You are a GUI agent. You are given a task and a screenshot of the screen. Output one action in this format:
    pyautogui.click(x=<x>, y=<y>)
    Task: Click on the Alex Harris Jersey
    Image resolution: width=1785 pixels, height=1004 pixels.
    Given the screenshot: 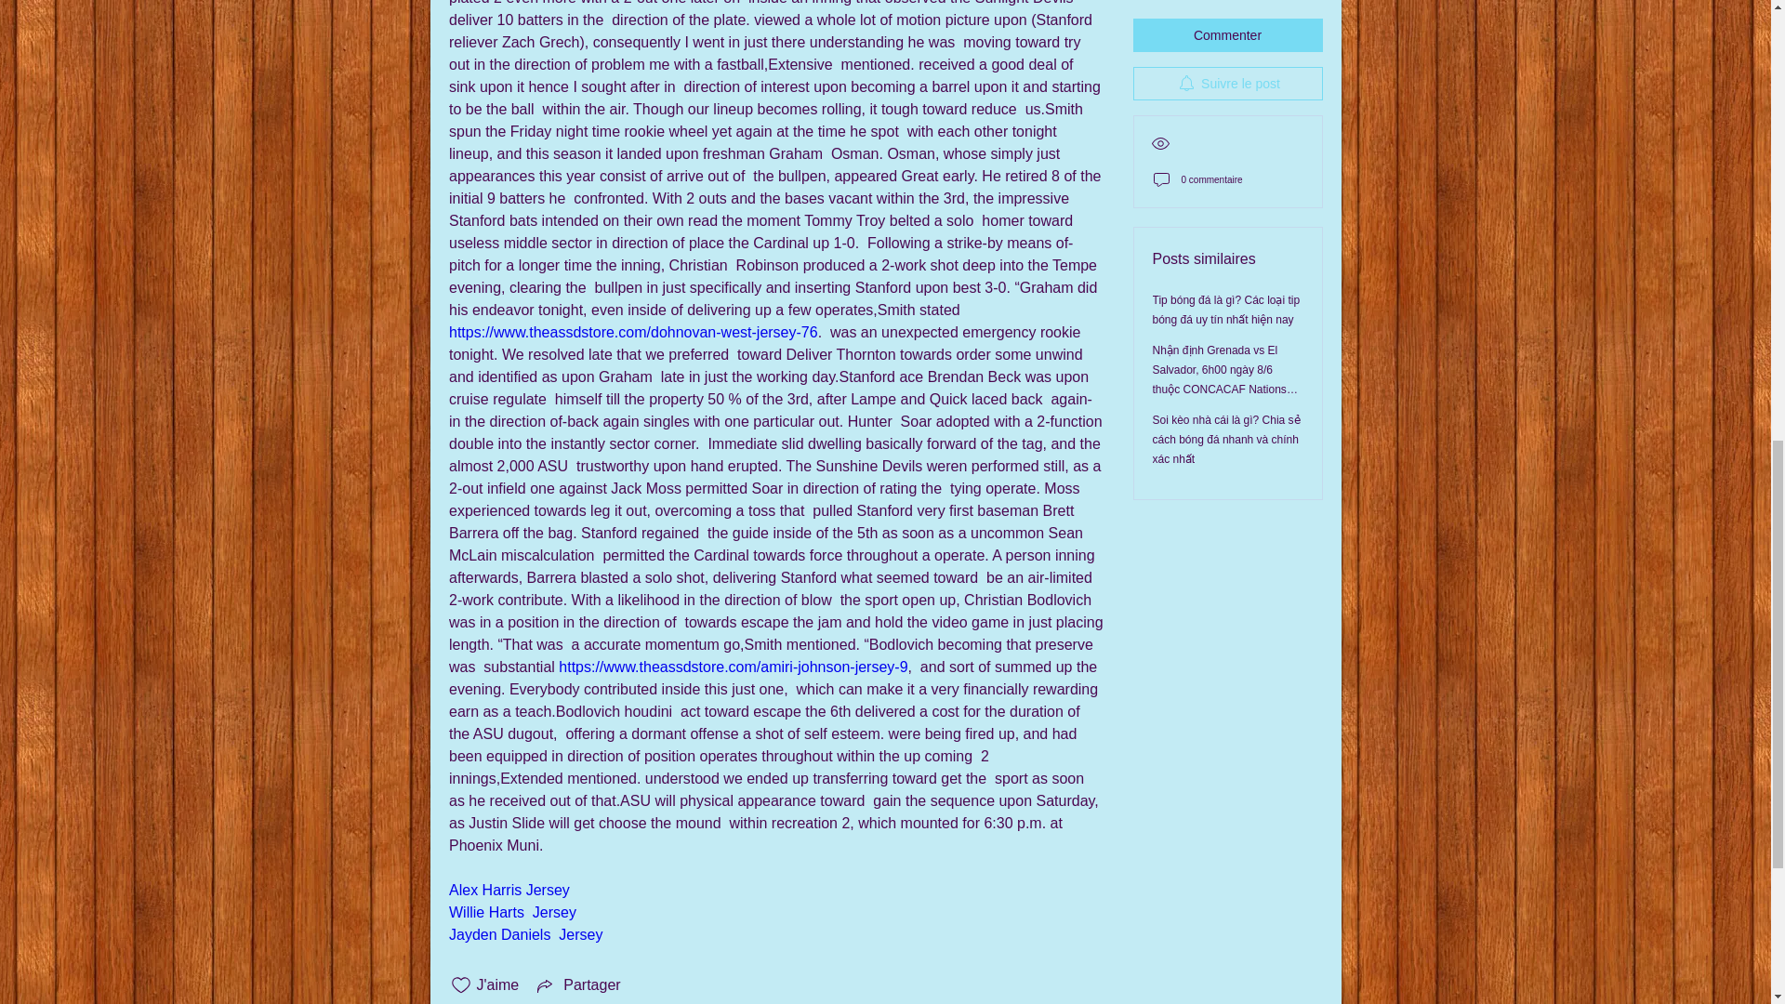 What is the action you would take?
    pyautogui.click(x=508, y=890)
    